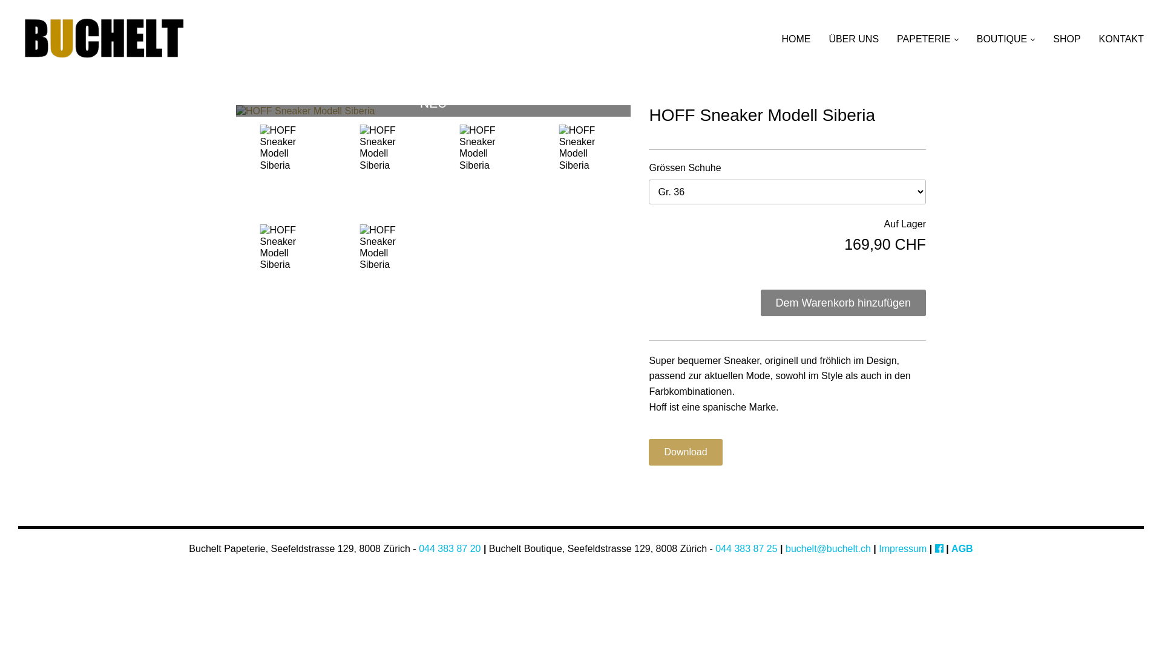 The width and height of the screenshot is (1162, 653). Describe the element at coordinates (962, 549) in the screenshot. I see `AGB` at that location.